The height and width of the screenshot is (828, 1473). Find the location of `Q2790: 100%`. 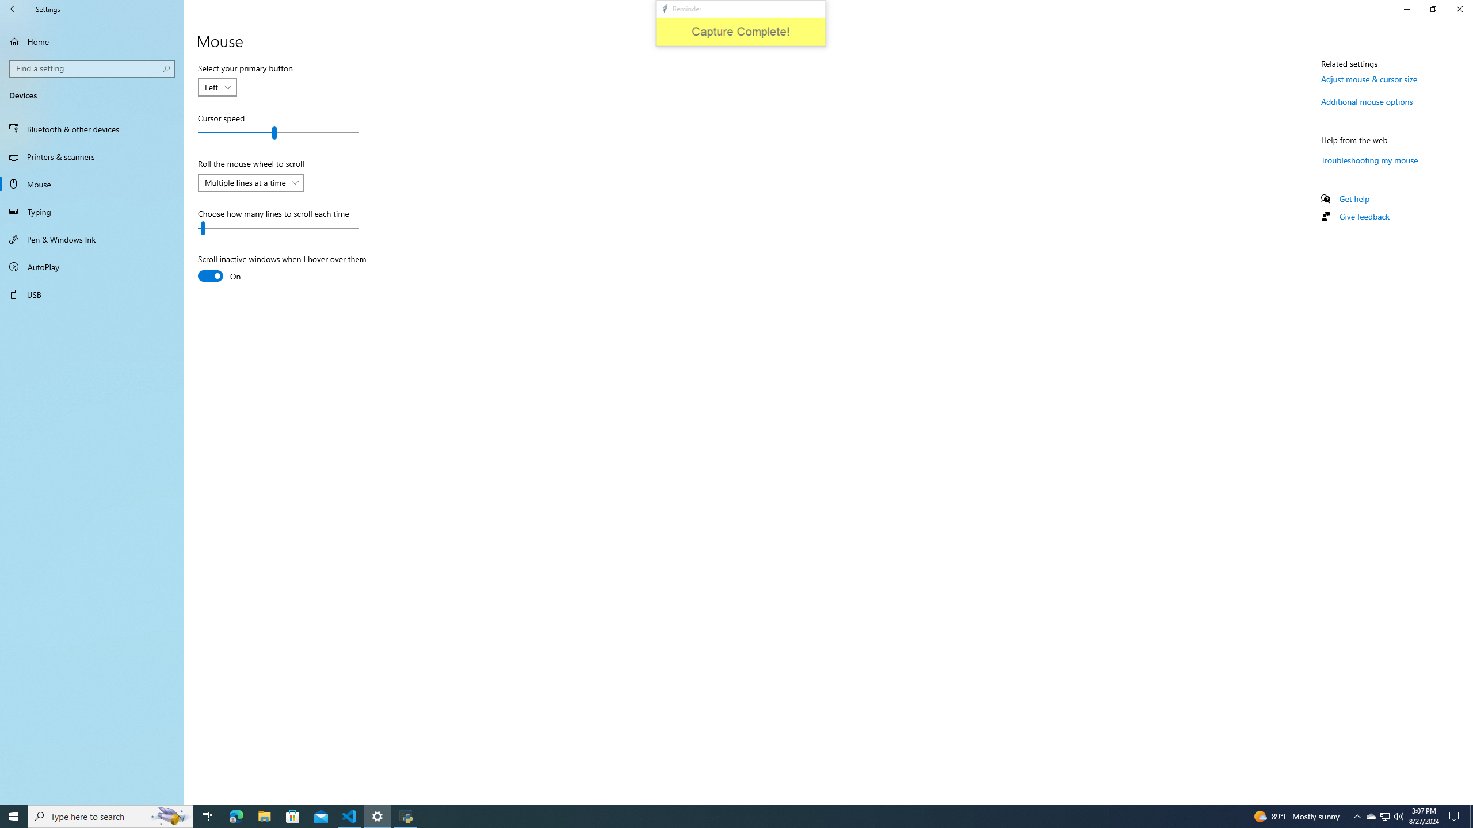

Q2790: 100% is located at coordinates (1398, 816).